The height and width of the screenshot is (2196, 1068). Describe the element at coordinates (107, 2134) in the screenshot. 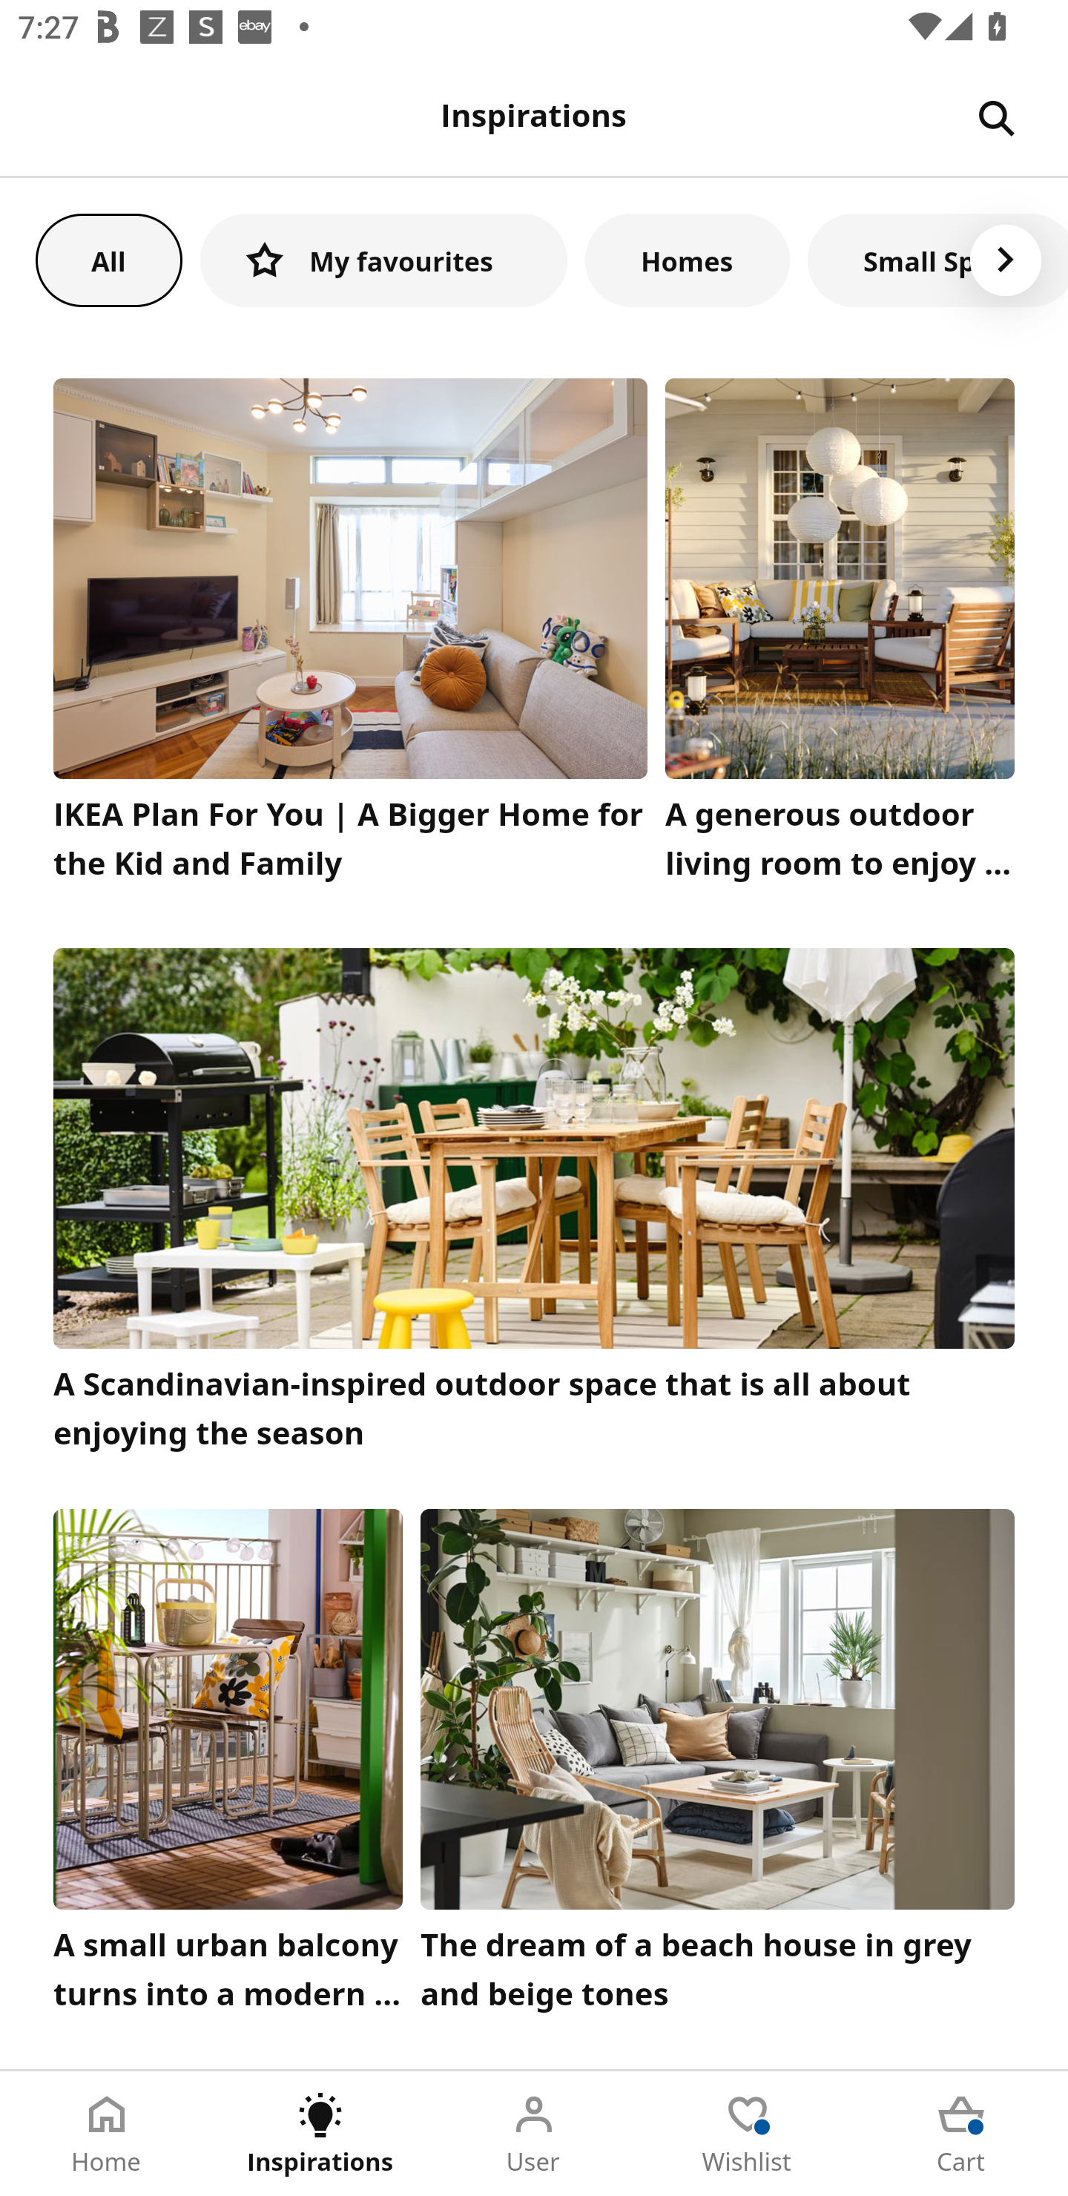

I see `Home
Tab 1 of 5` at that location.